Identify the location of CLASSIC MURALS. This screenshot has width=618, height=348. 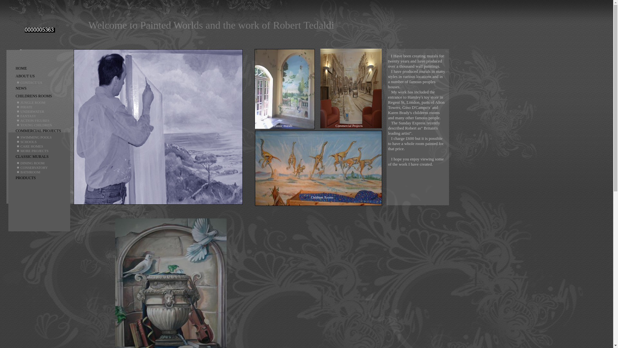
(42, 157).